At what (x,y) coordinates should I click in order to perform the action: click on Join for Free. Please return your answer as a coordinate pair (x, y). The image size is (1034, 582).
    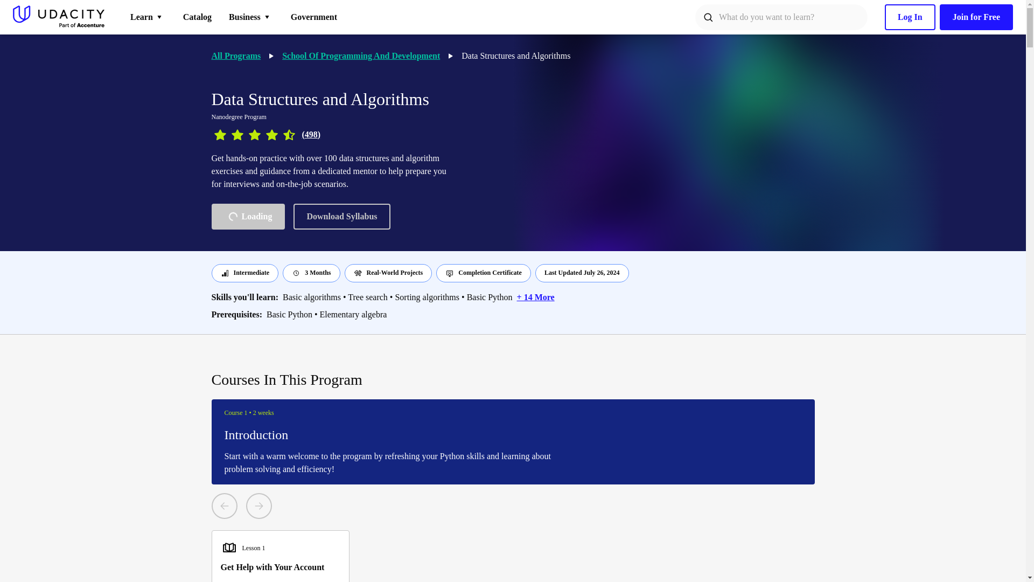
    Looking at the image, I should click on (361, 56).